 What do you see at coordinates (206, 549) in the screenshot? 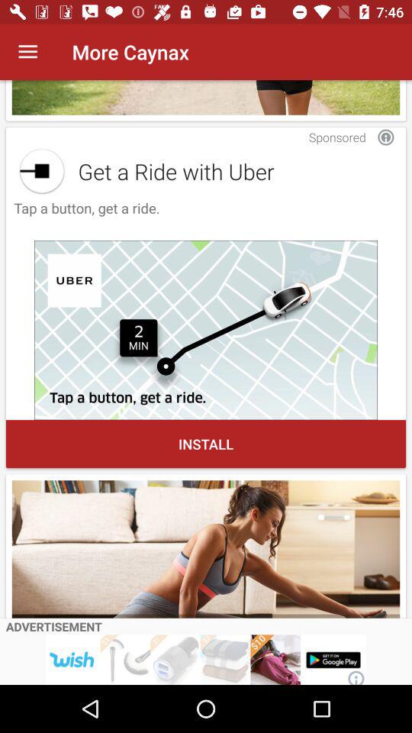
I see `select this ab workout or exercise` at bounding box center [206, 549].